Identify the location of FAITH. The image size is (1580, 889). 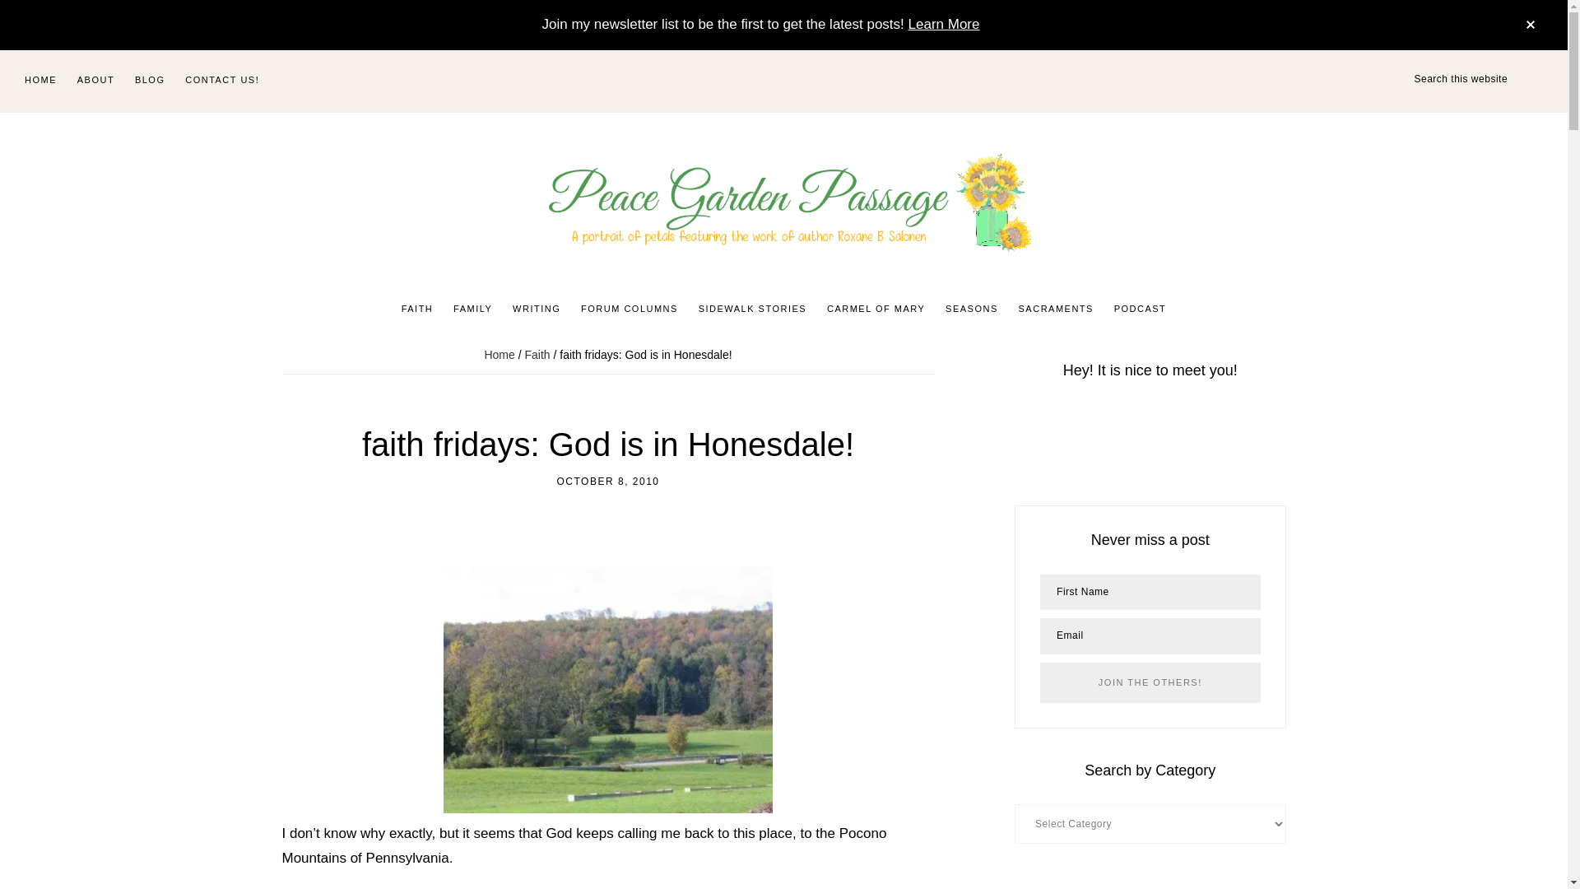
(418, 310).